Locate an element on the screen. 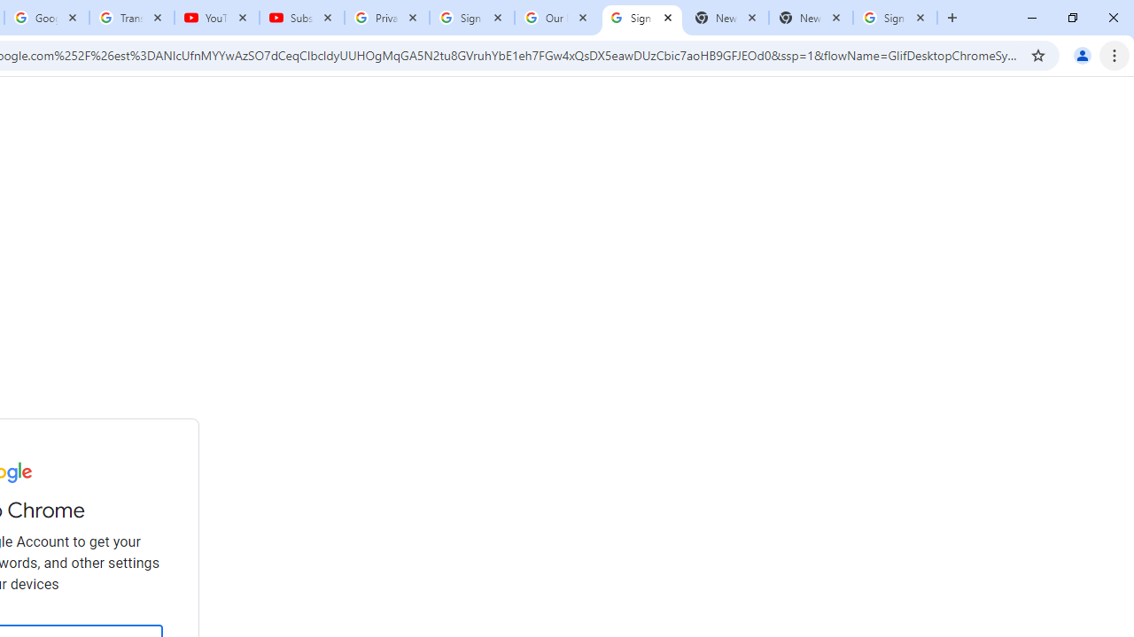 The width and height of the screenshot is (1134, 637). New Tab is located at coordinates (810, 18).